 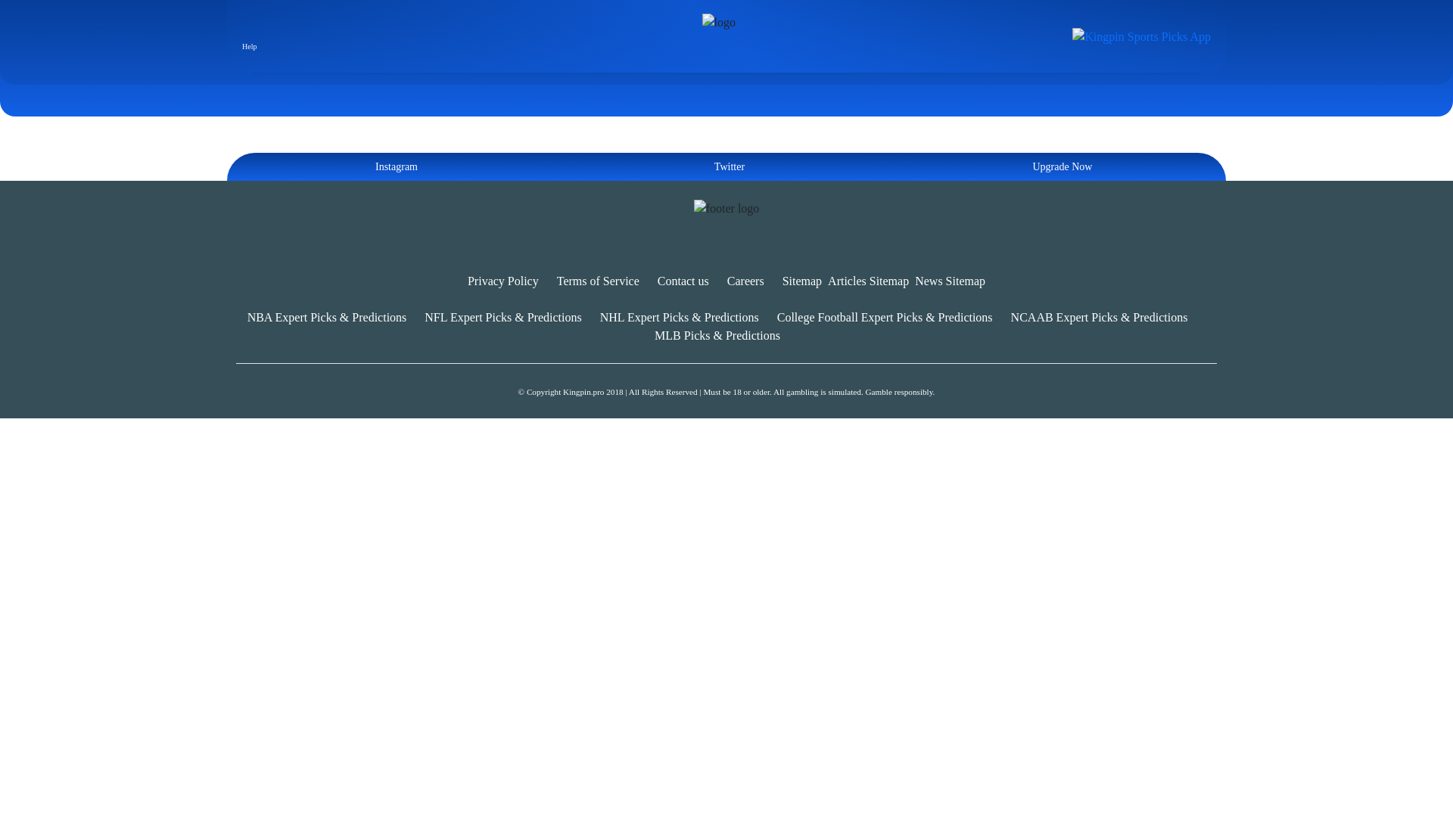 I want to click on Articles Sitemap, so click(x=869, y=281).